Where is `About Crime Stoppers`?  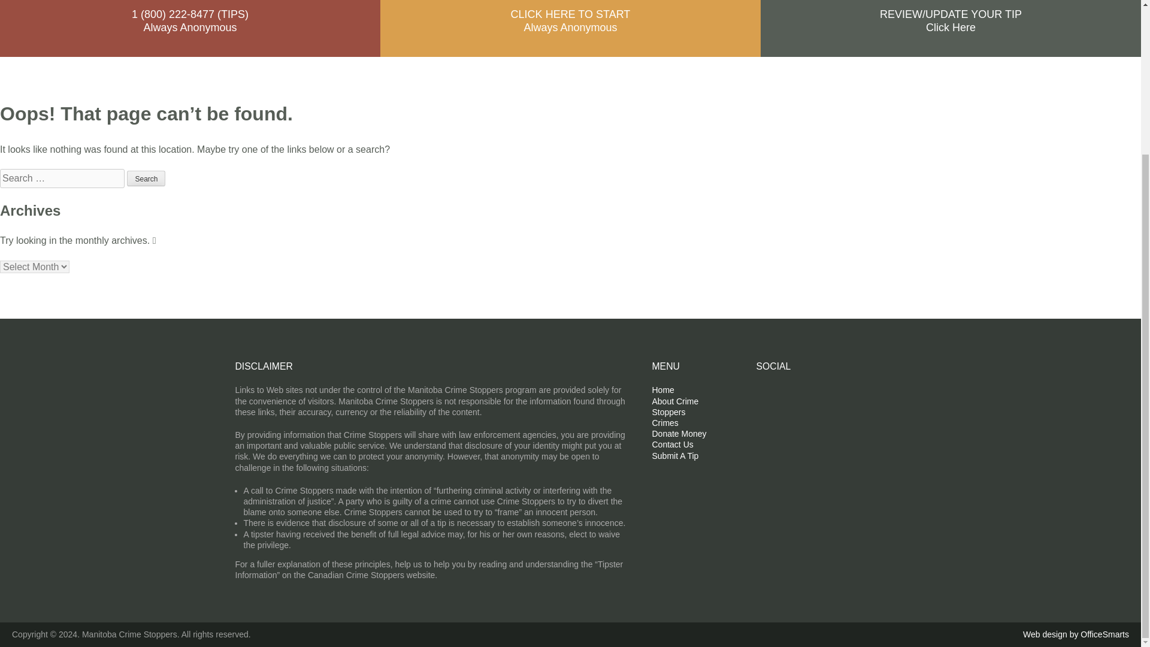 About Crime Stoppers is located at coordinates (674, 406).